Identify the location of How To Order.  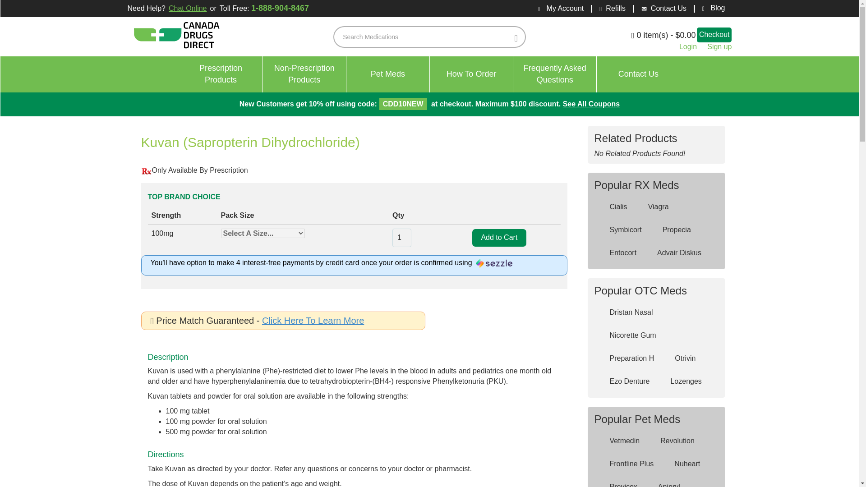
(652, 207).